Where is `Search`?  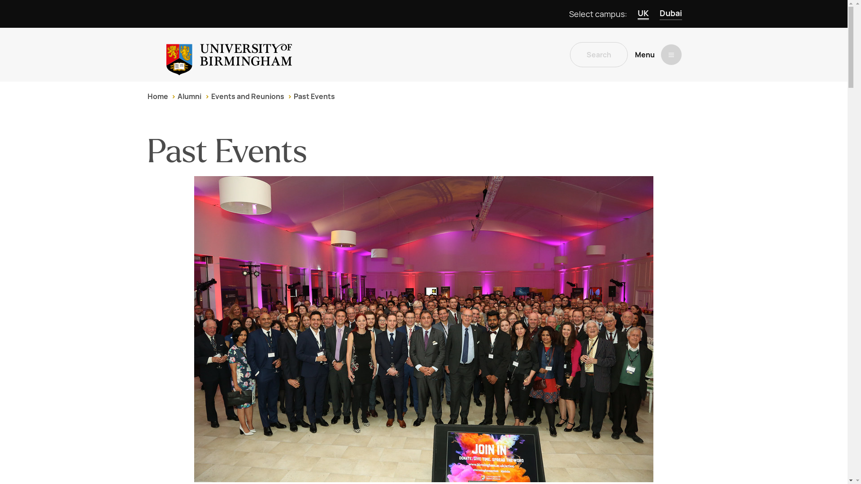
Search is located at coordinates (599, 55).